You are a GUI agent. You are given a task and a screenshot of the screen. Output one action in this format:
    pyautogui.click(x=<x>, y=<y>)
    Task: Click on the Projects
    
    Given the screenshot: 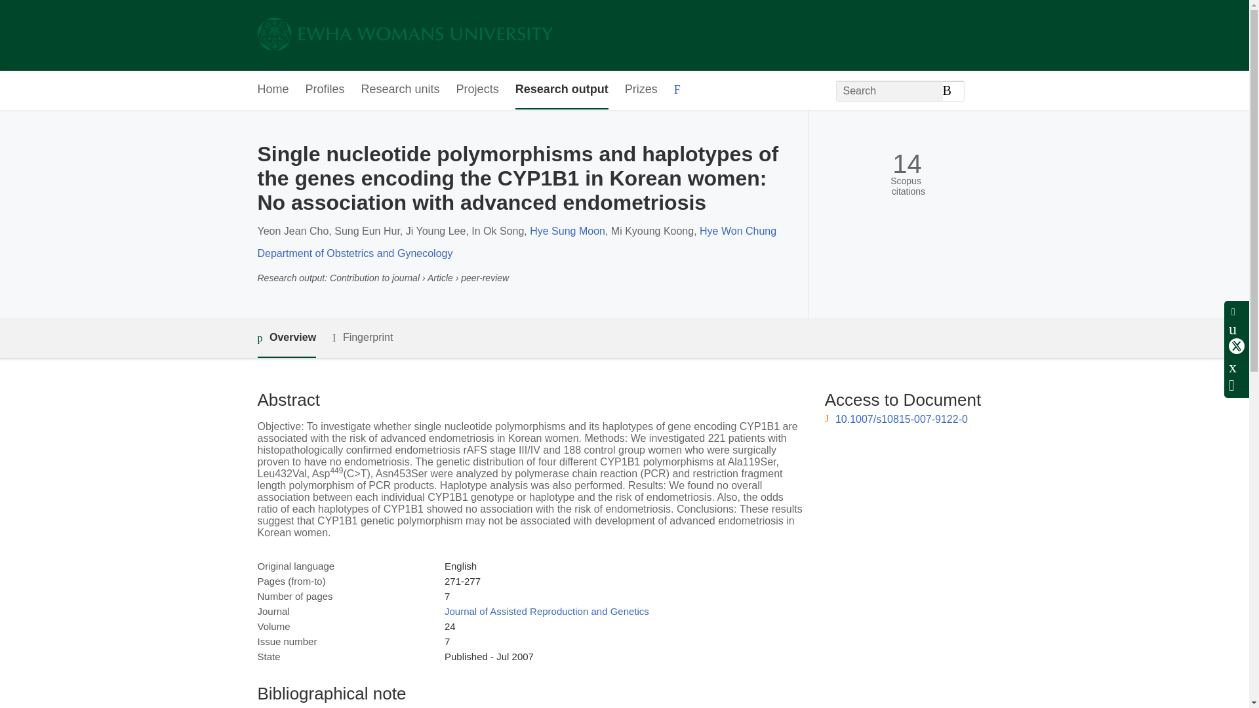 What is the action you would take?
    pyautogui.click(x=477, y=90)
    